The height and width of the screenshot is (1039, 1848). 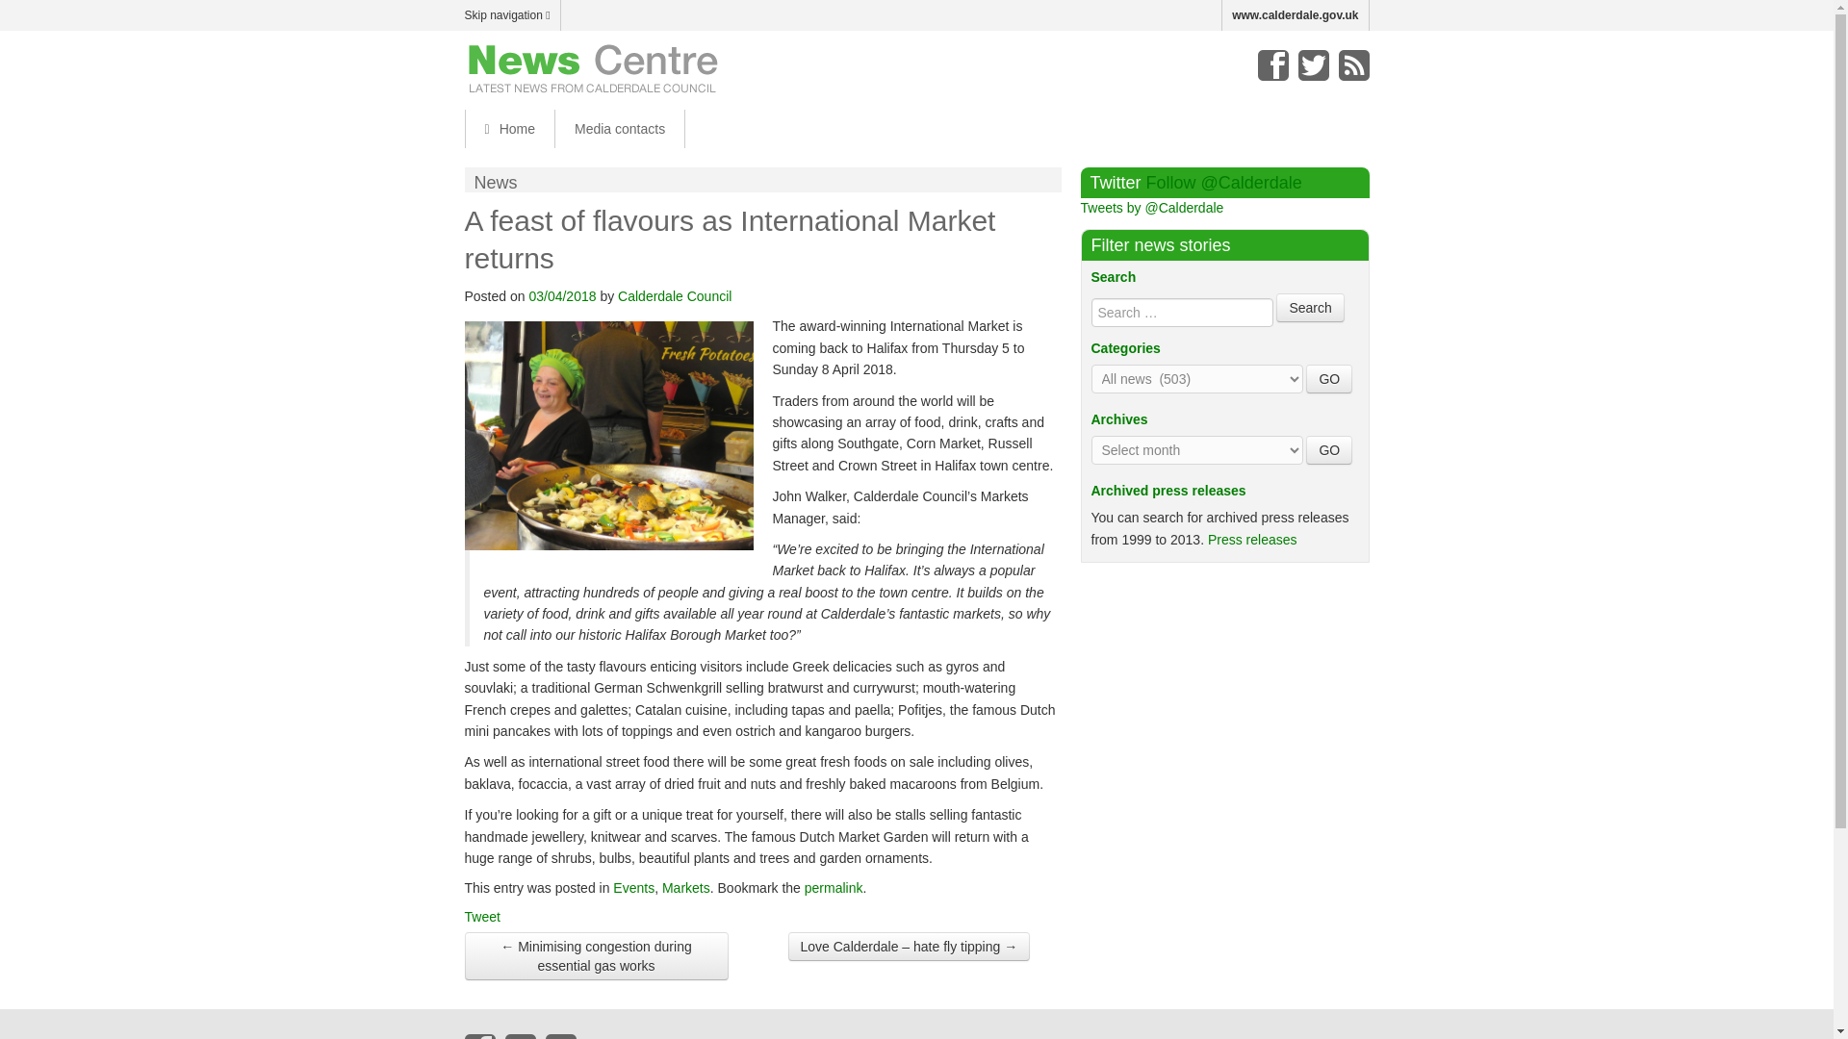 What do you see at coordinates (1252, 539) in the screenshot?
I see `Press releases` at bounding box center [1252, 539].